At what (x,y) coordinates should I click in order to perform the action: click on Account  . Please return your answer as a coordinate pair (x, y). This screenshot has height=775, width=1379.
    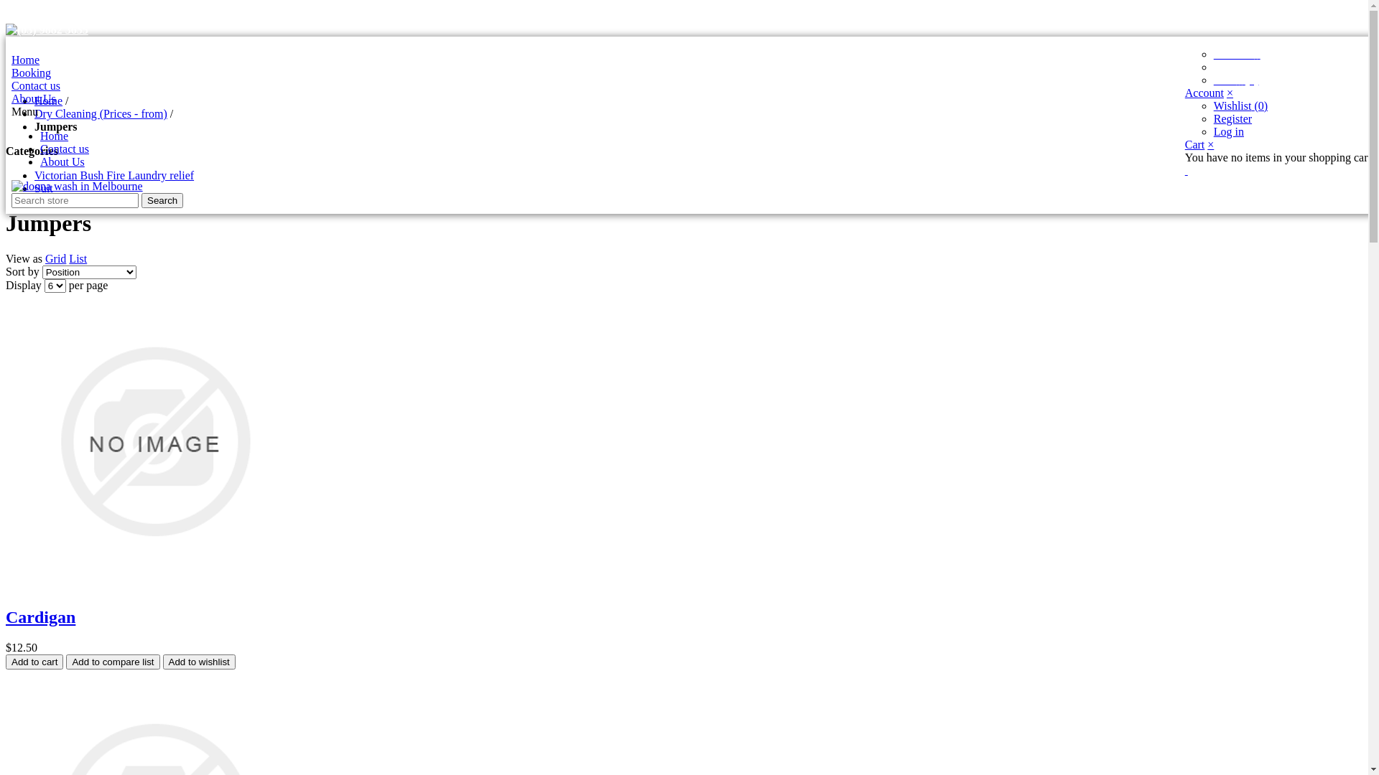
    Looking at the image, I should click on (1237, 55).